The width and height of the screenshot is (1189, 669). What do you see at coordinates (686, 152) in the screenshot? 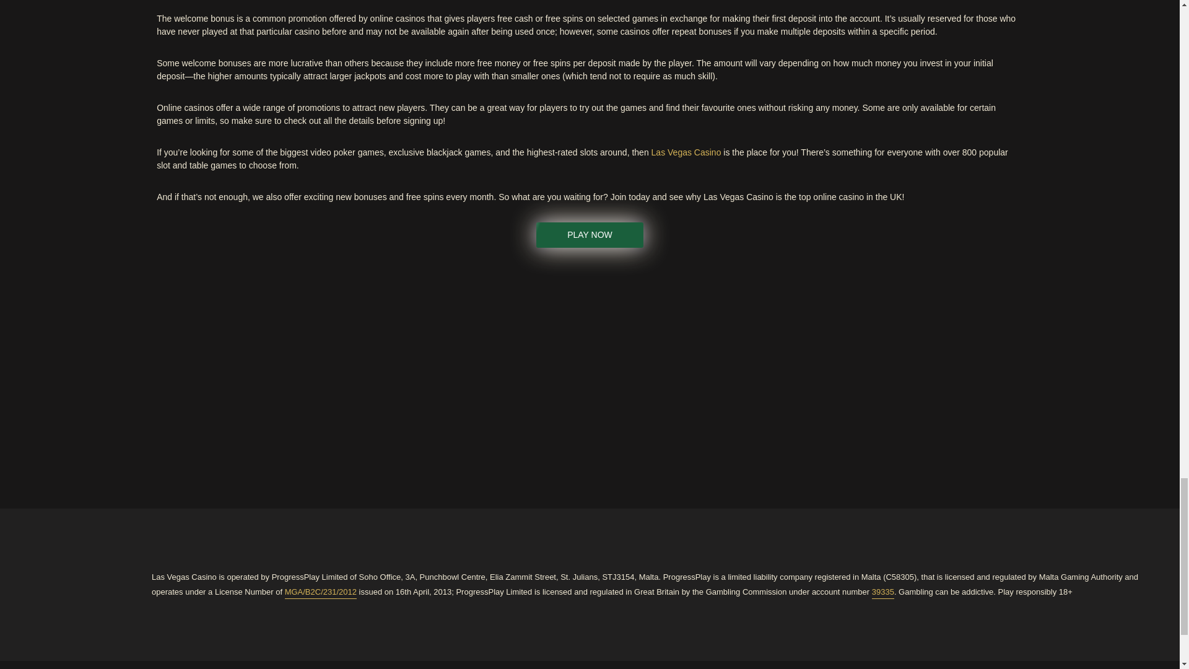
I see `Las Vegas Casino` at bounding box center [686, 152].